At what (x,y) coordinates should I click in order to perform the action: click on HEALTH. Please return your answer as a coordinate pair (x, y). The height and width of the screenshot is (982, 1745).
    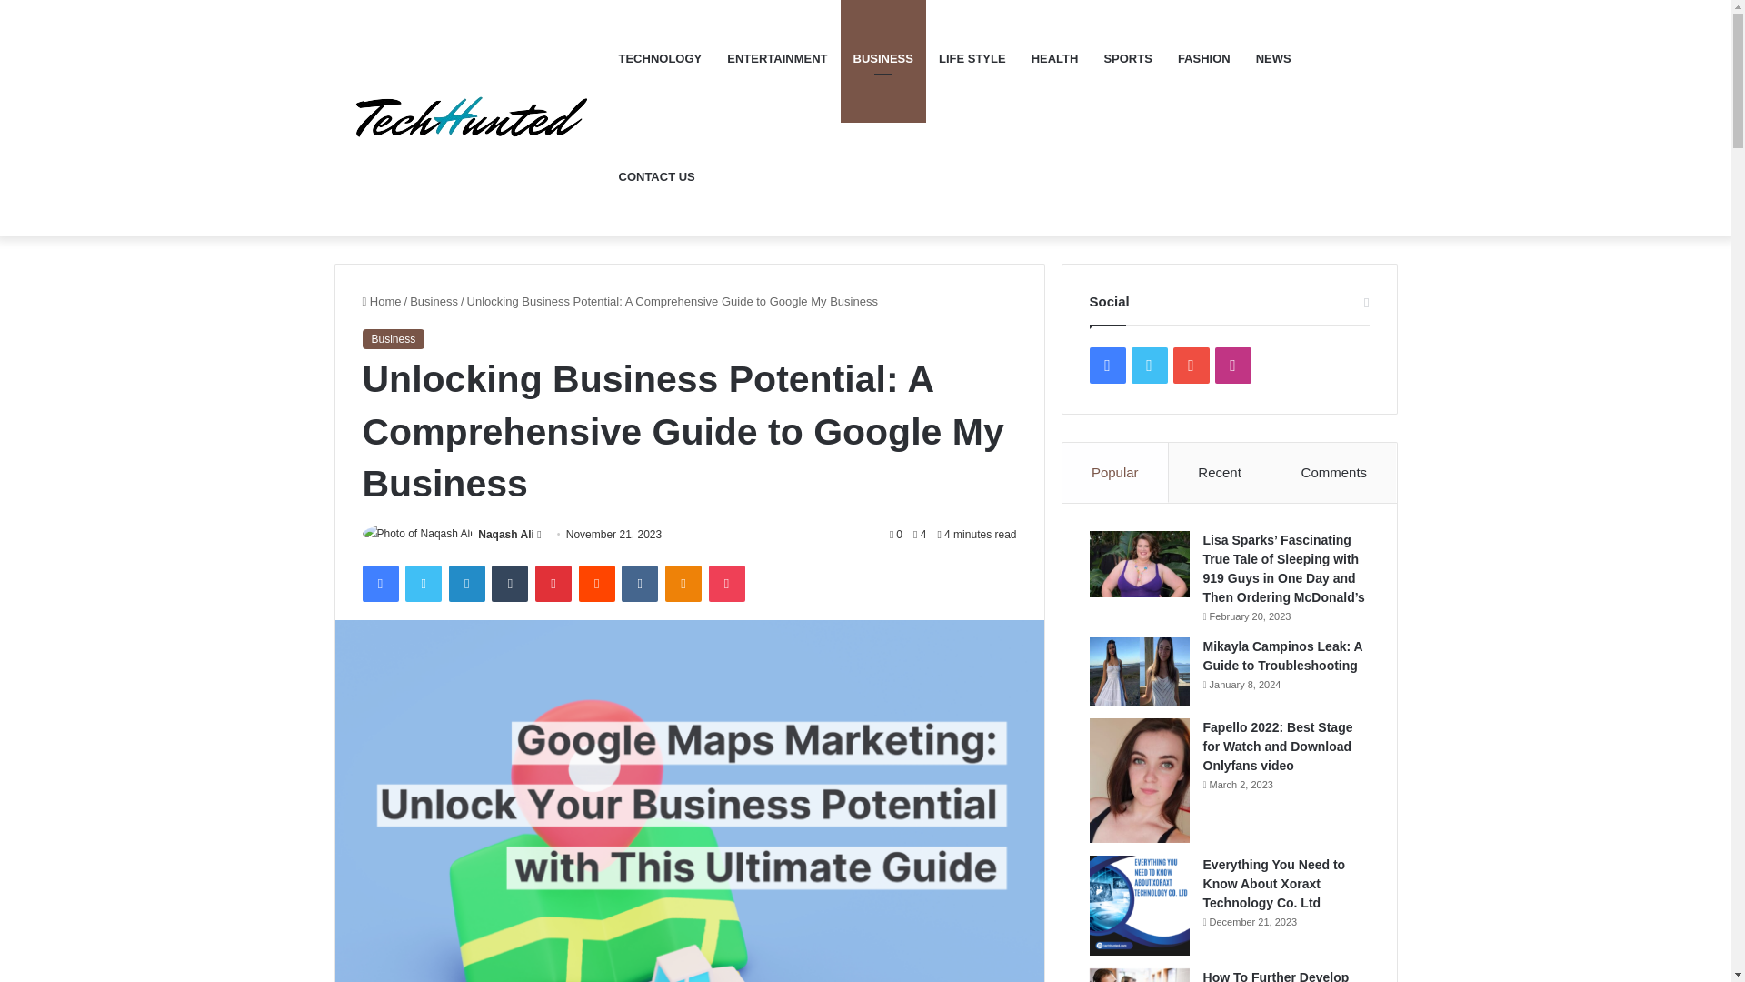
    Looking at the image, I should click on (1055, 58).